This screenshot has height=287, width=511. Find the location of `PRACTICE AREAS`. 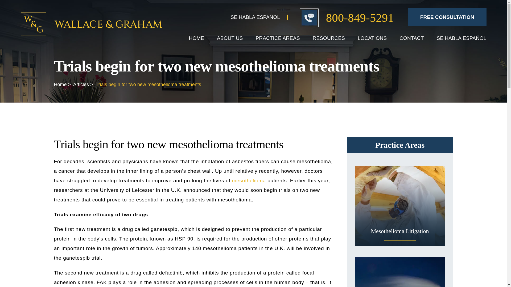

PRACTICE AREAS is located at coordinates (278, 38).